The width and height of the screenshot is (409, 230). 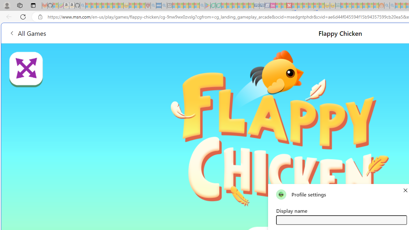 I want to click on Pets - MSN - Sleeping, so click(x=191, y=6).